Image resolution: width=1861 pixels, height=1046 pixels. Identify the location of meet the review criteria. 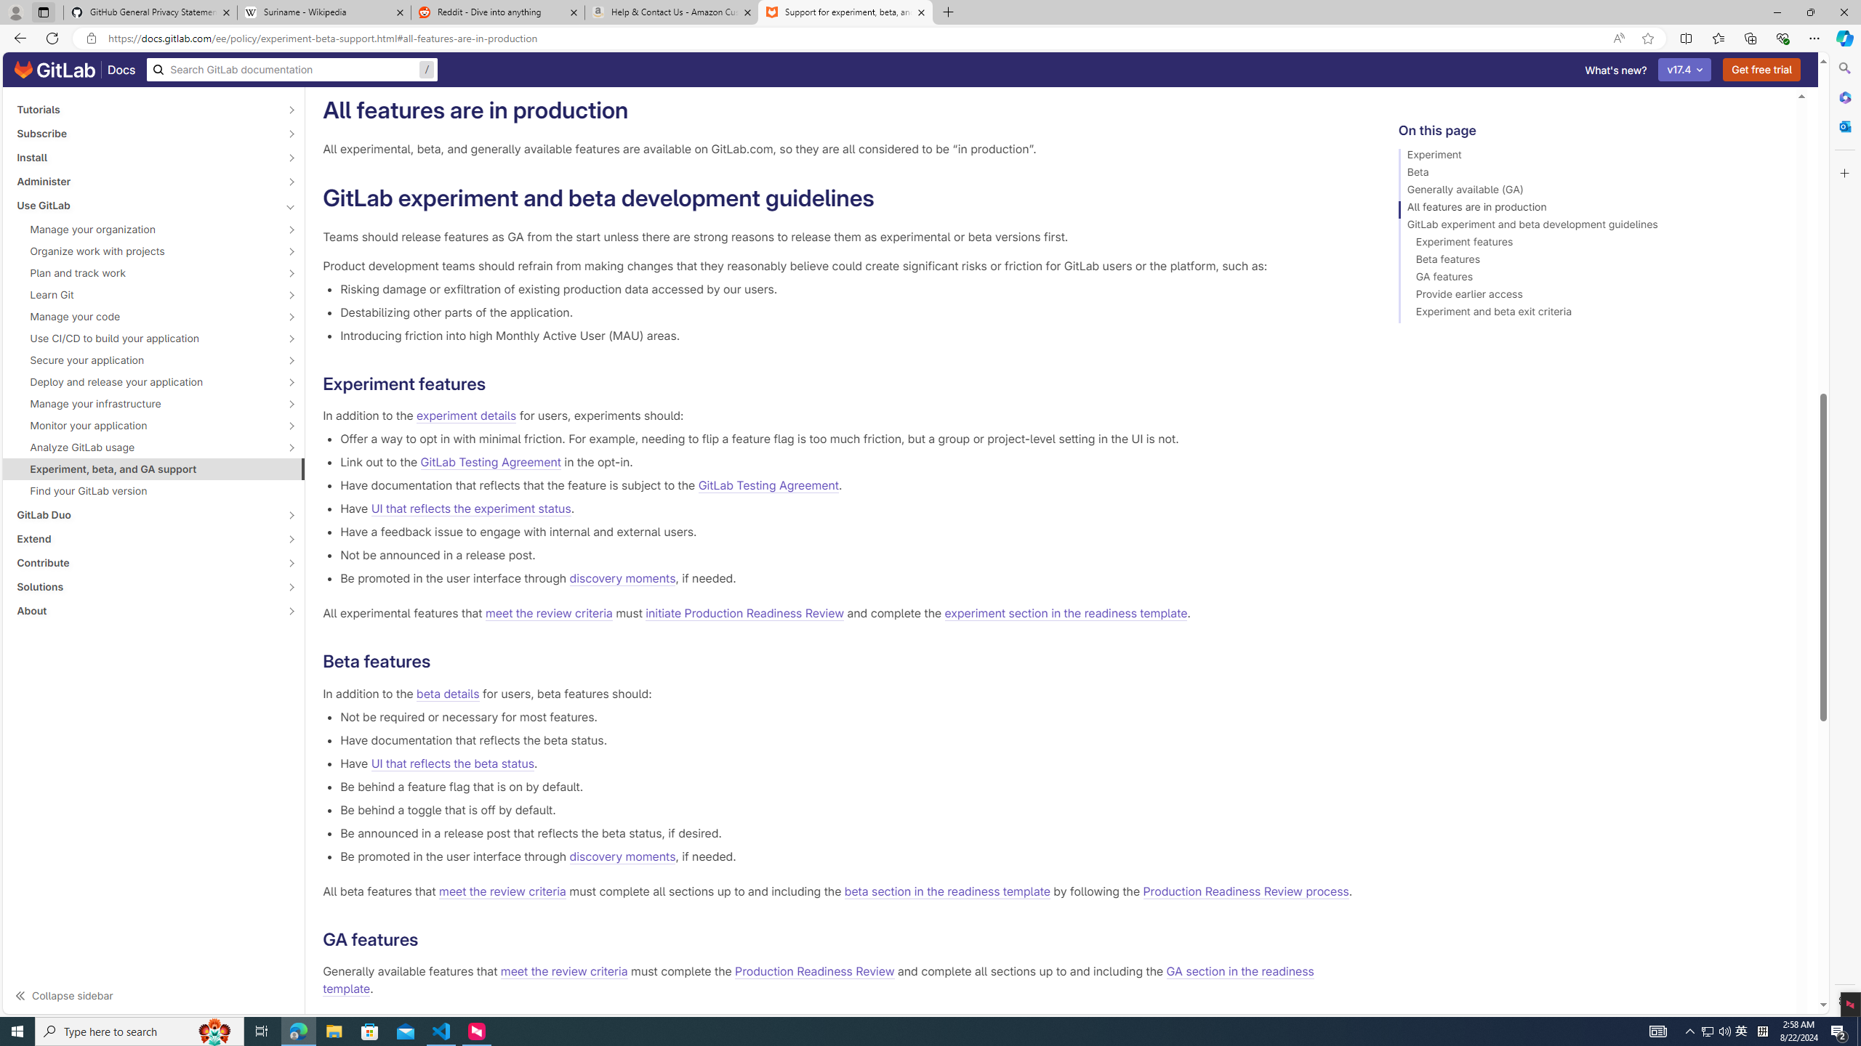
(564, 972).